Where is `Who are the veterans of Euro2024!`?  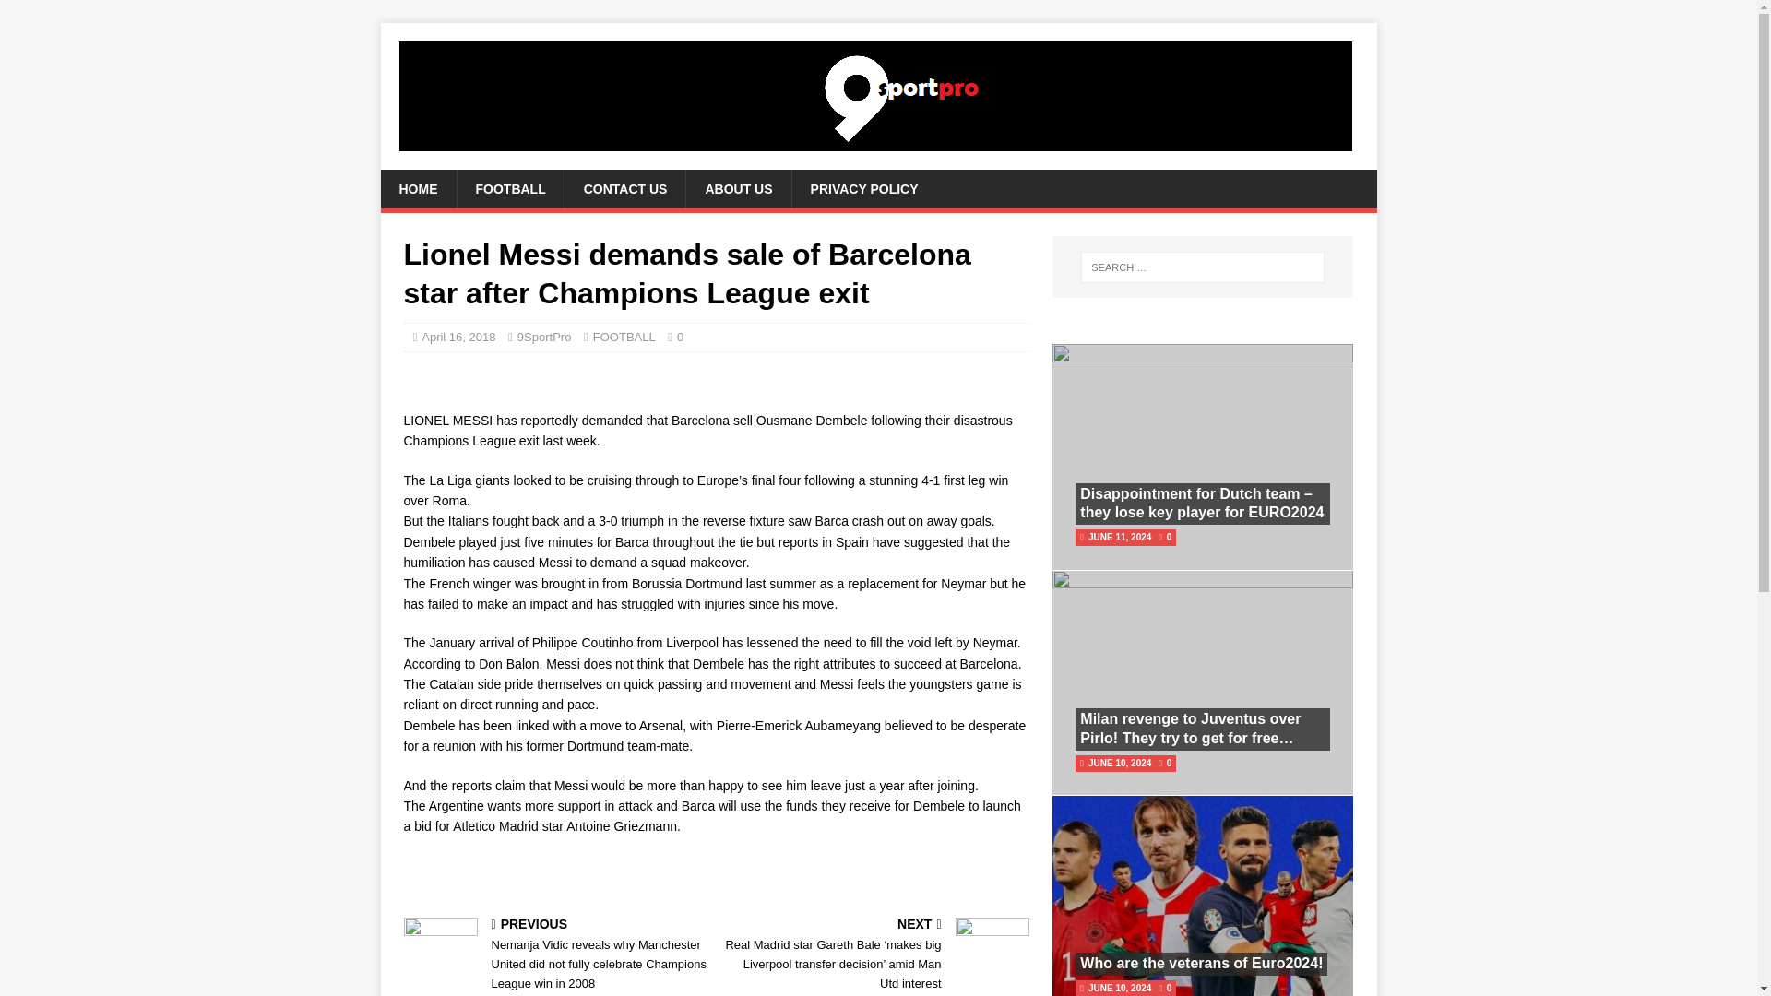
Who are the veterans of Euro2024! is located at coordinates (1201, 963).